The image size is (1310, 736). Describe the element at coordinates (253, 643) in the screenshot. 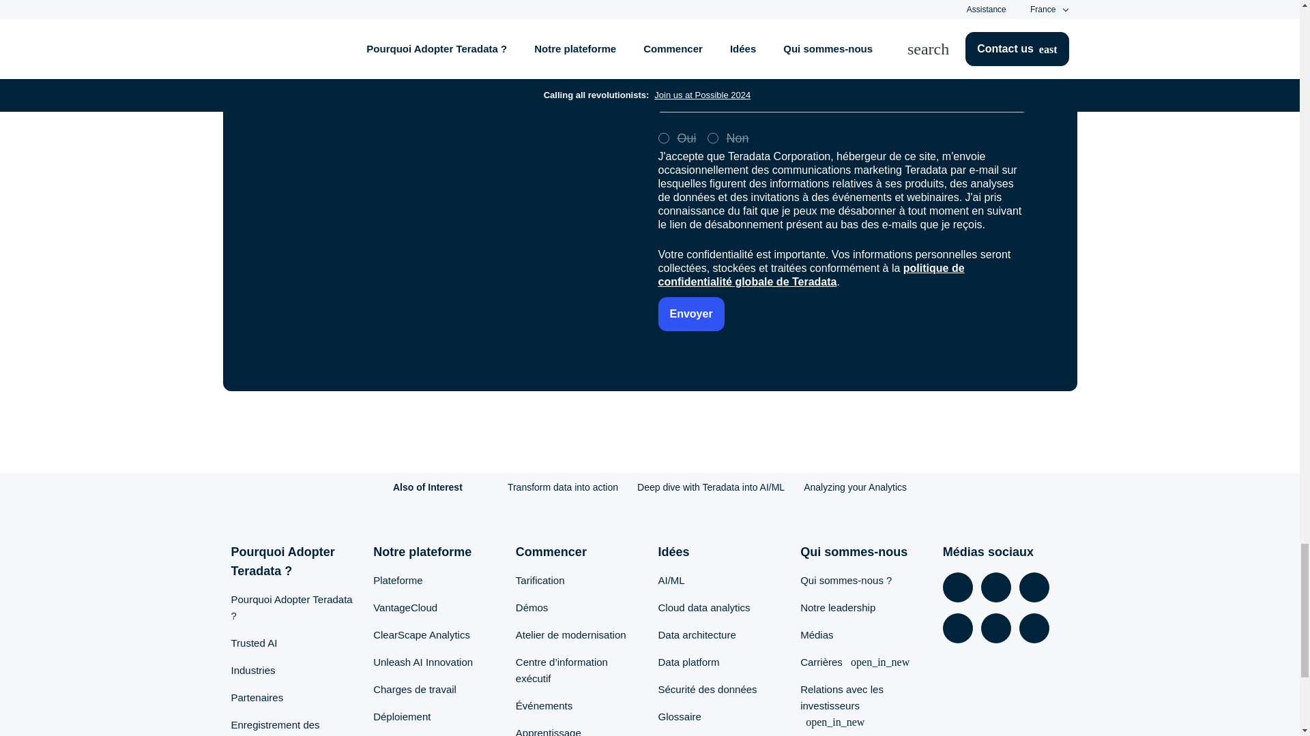

I see `Trusted AI` at that location.